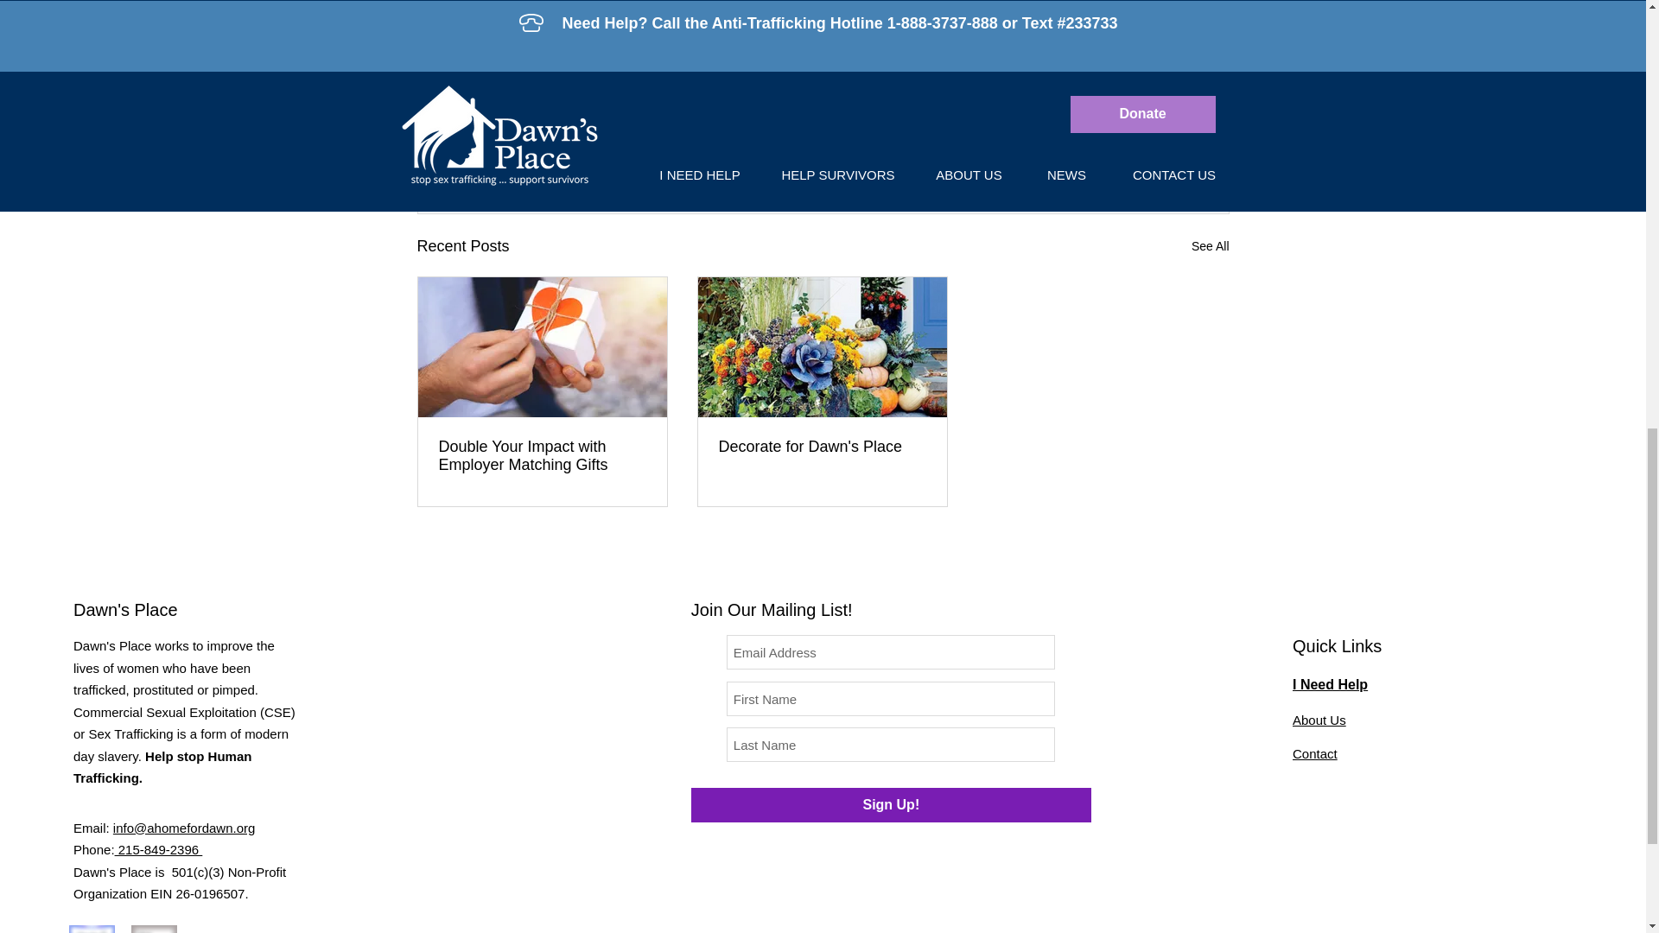 This screenshot has width=1659, height=933. I want to click on candid-seal-silver-2023.png, so click(154, 929).